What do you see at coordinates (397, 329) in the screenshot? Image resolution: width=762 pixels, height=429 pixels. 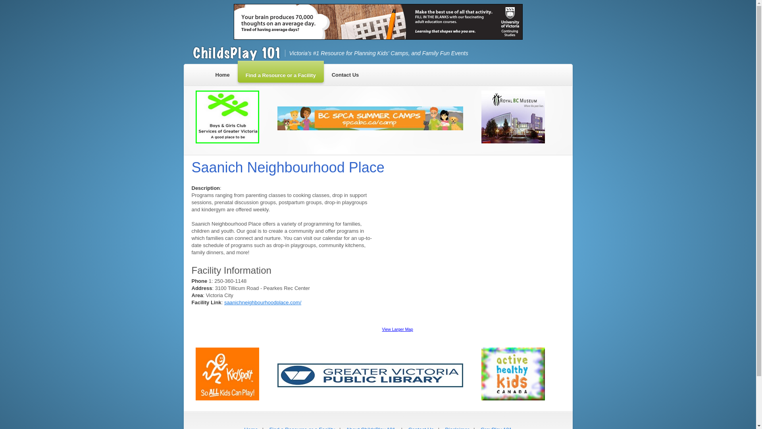 I see `View Larger Map` at bounding box center [397, 329].